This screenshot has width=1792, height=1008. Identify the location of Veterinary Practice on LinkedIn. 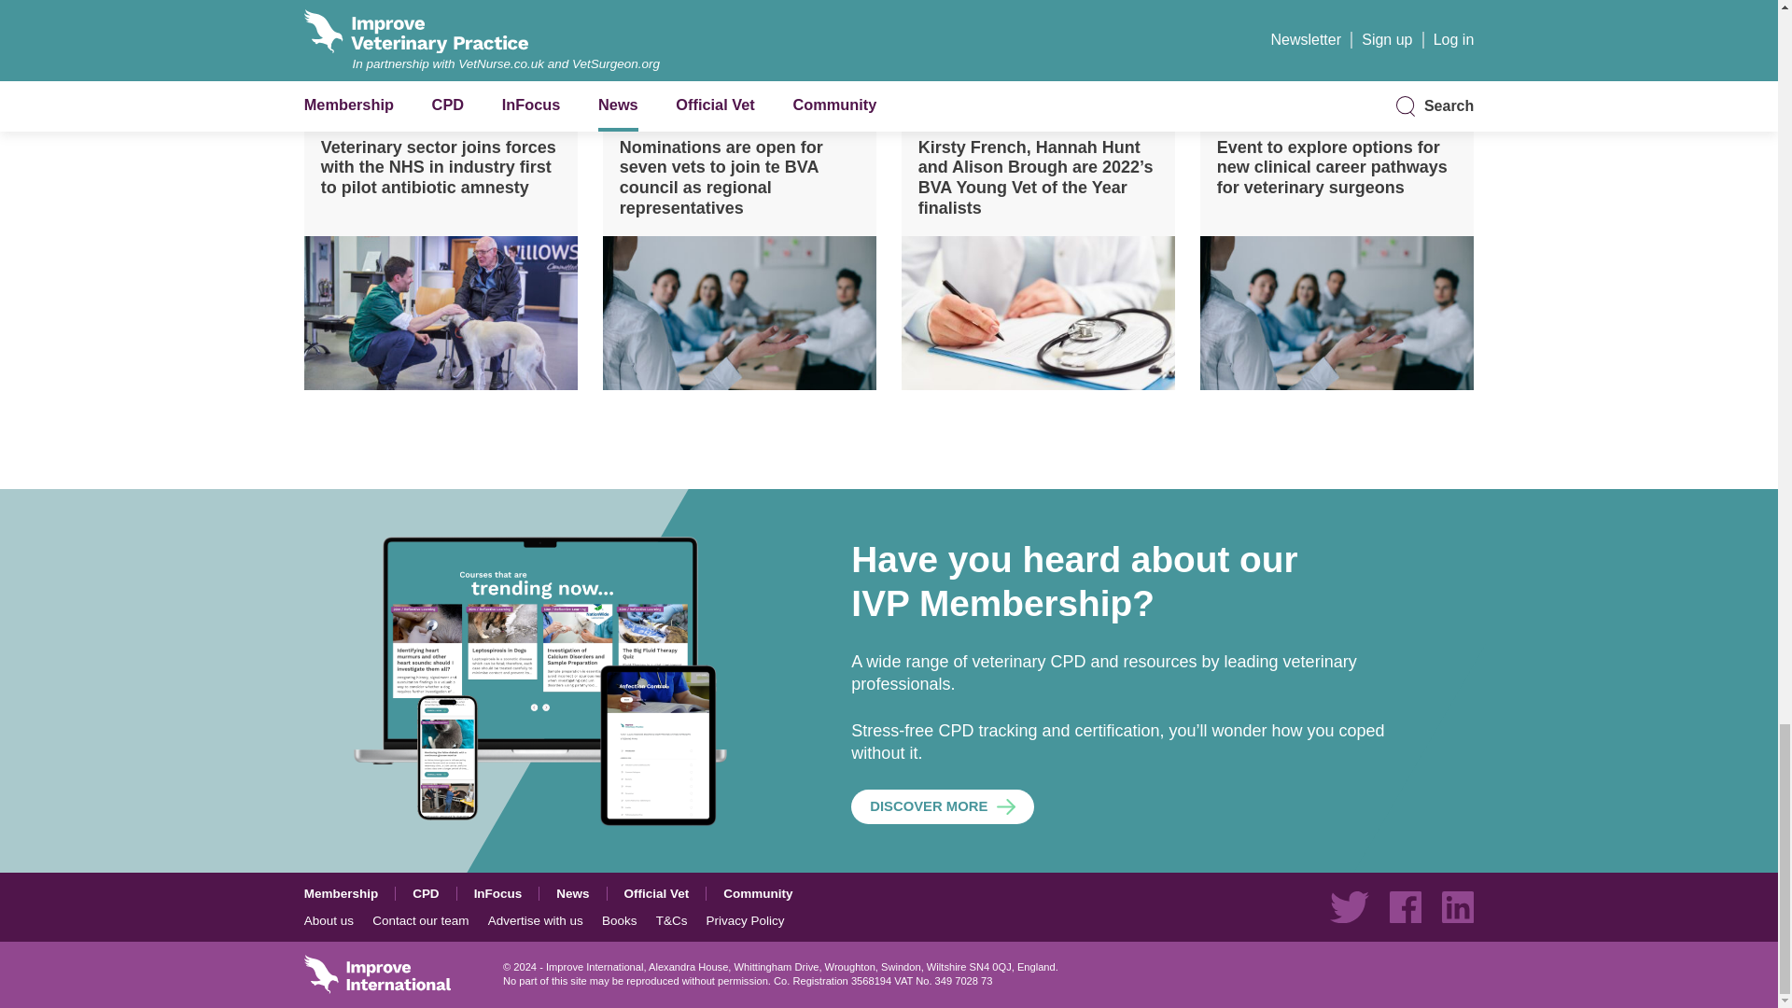
(1458, 907).